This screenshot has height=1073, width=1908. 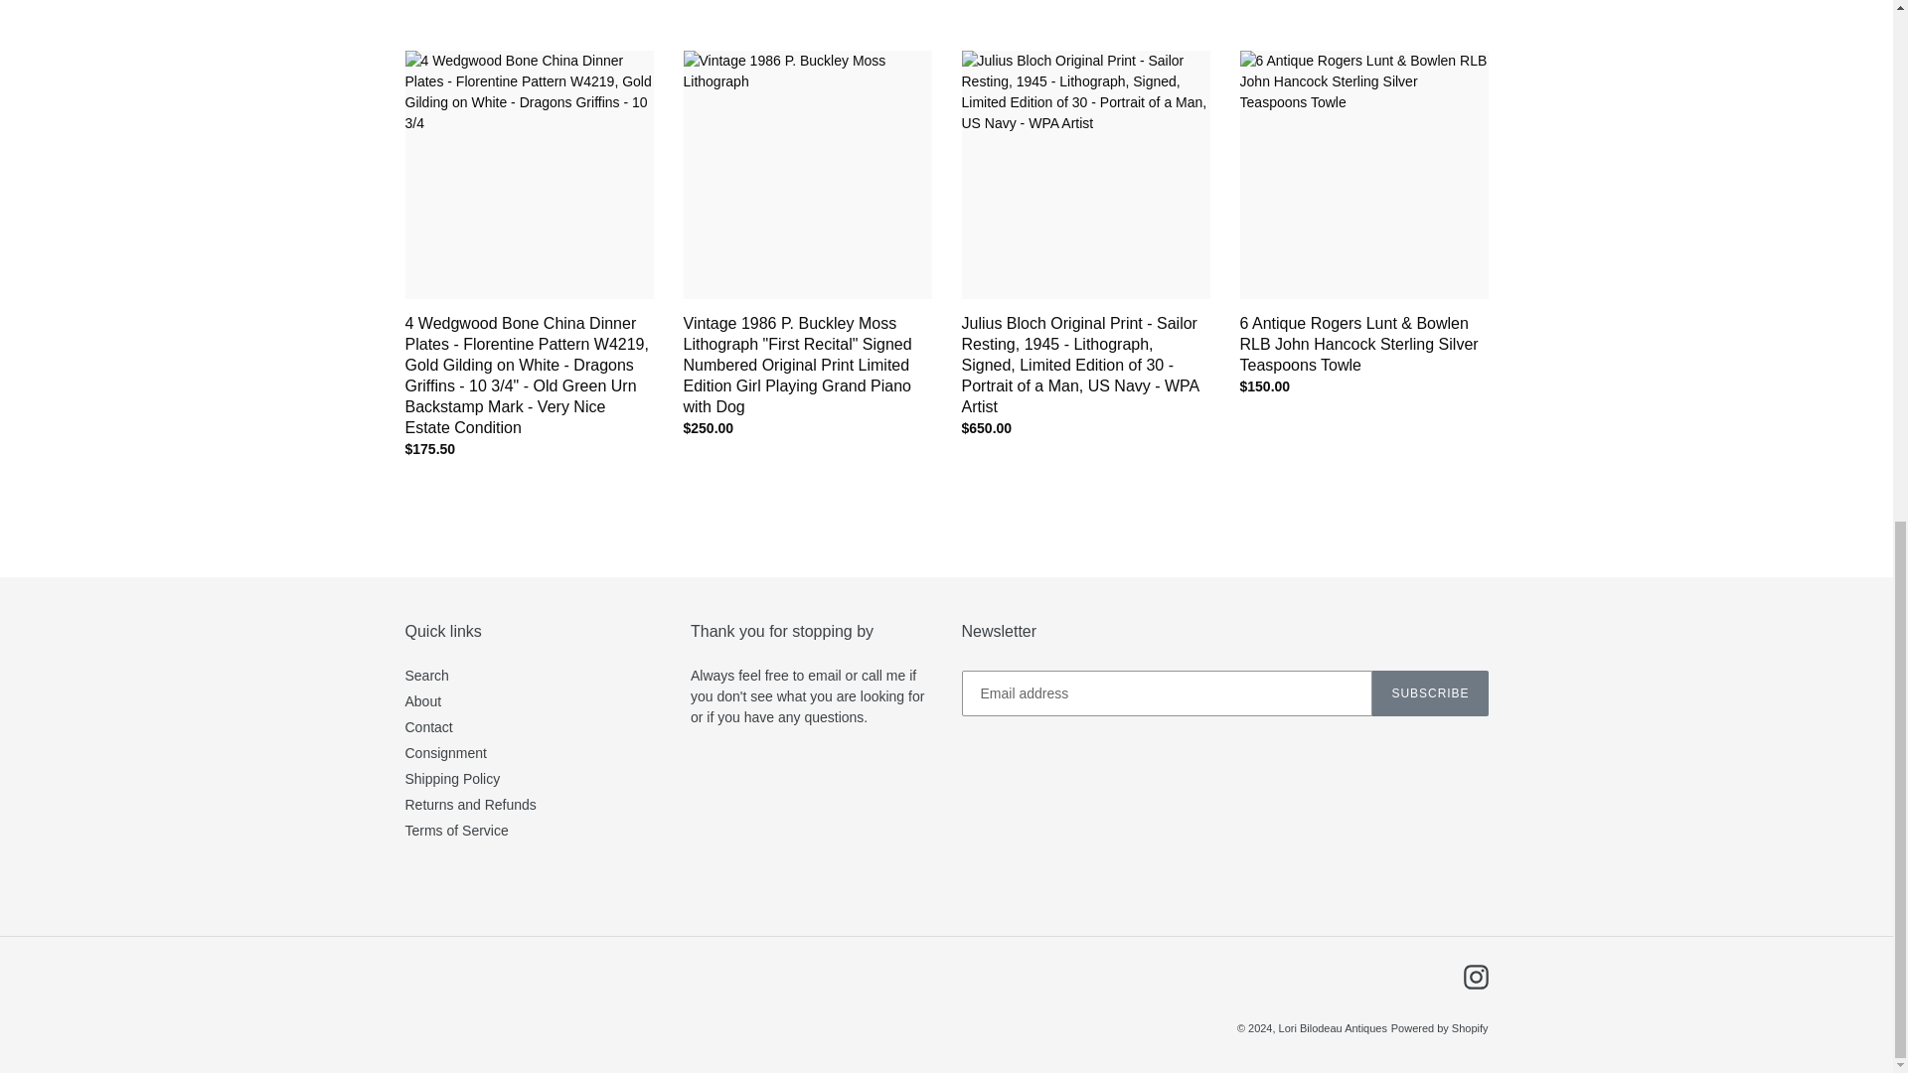 I want to click on About, so click(x=423, y=700).